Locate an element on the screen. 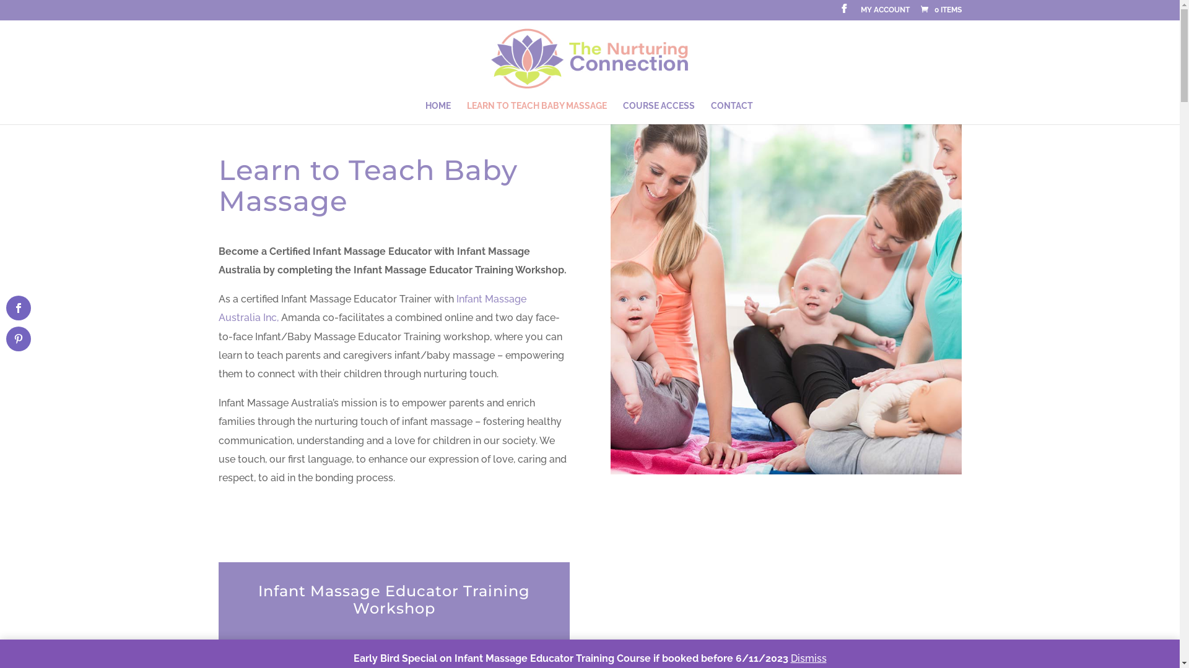  Dismiss is located at coordinates (808, 658).